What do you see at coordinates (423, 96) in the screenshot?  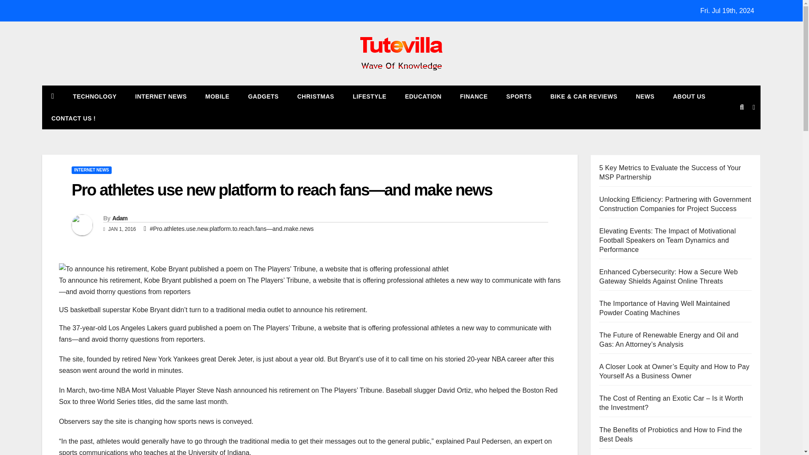 I see `Education` at bounding box center [423, 96].